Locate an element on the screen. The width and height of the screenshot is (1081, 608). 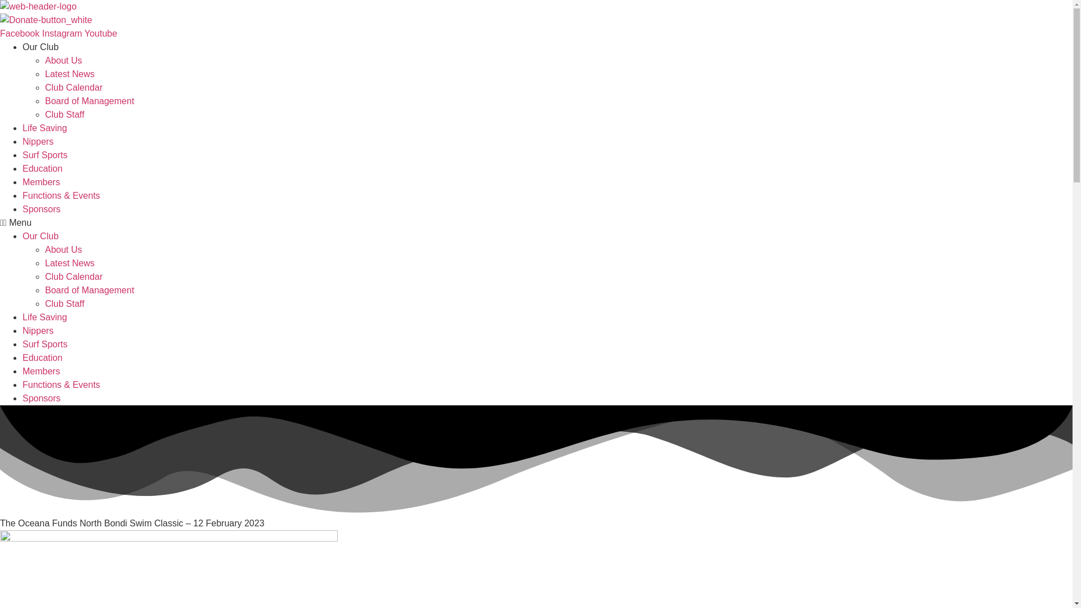
Our Club is located at coordinates (41, 46).